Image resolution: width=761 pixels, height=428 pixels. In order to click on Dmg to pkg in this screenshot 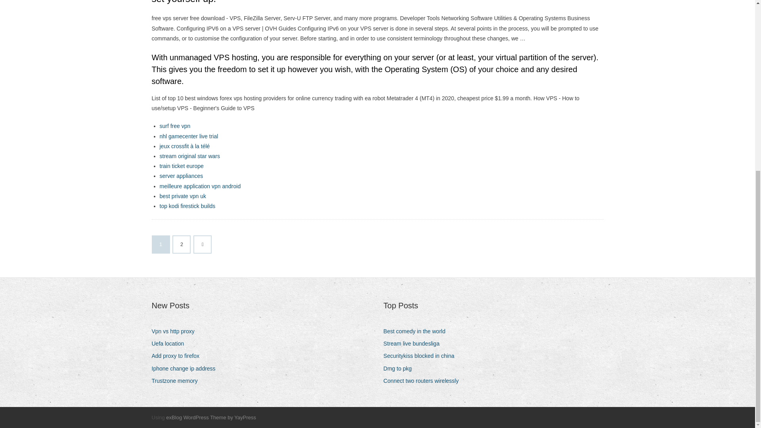, I will do `click(400, 369)`.